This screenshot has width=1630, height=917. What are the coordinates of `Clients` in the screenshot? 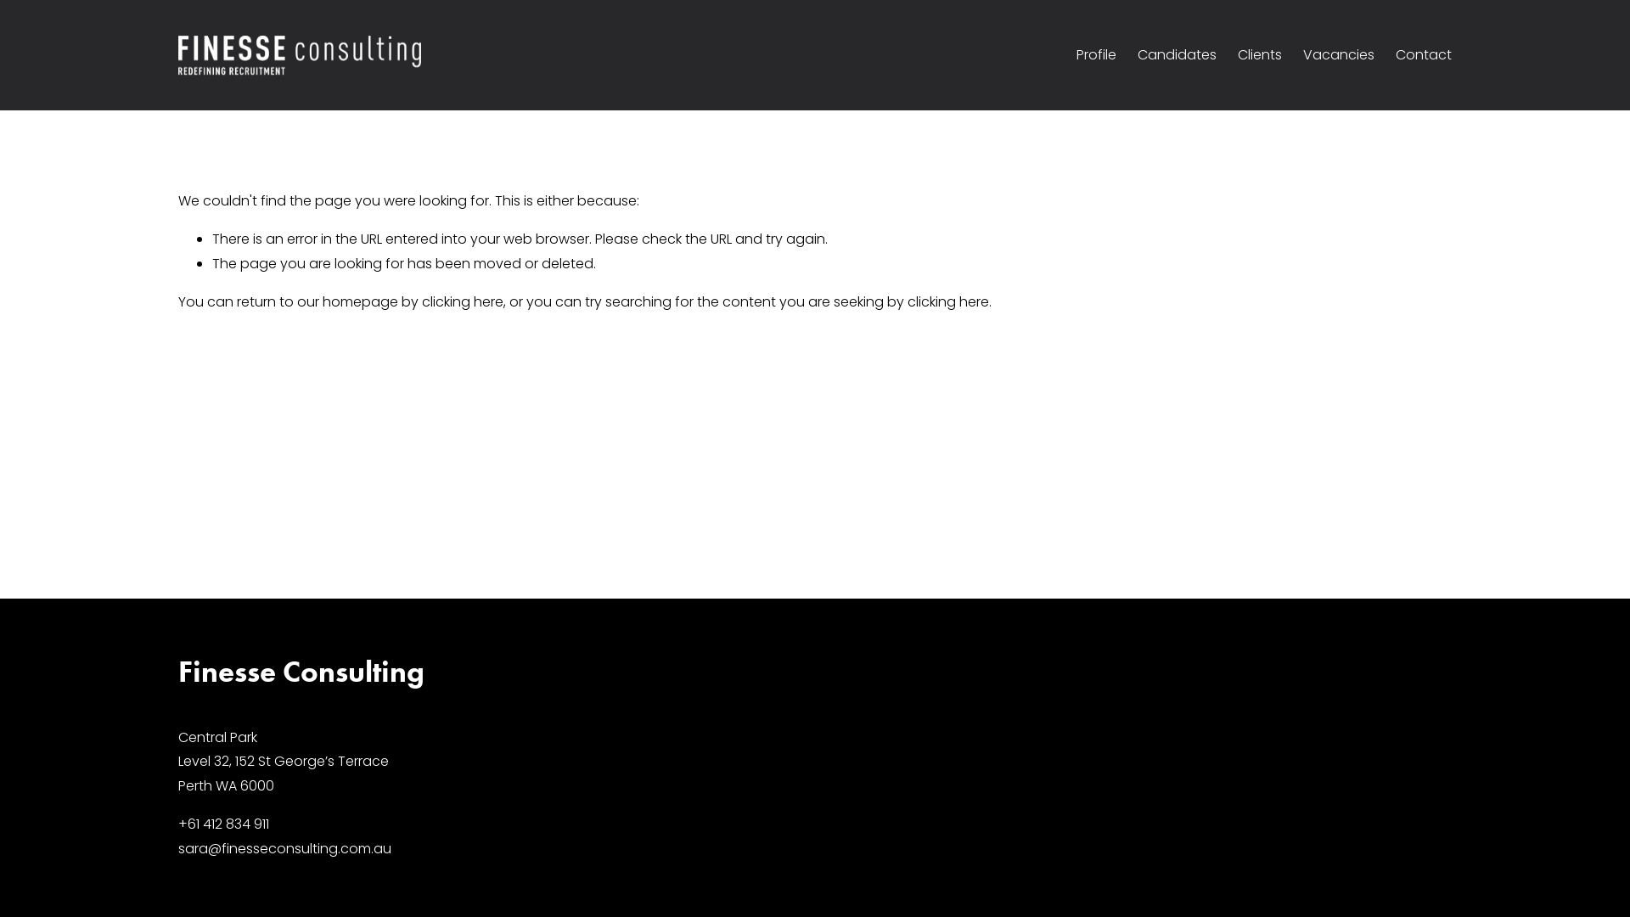 It's located at (1260, 55).